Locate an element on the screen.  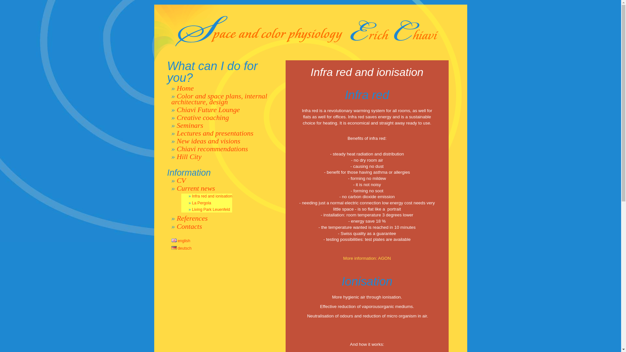
More information: AGON is located at coordinates (367, 258).